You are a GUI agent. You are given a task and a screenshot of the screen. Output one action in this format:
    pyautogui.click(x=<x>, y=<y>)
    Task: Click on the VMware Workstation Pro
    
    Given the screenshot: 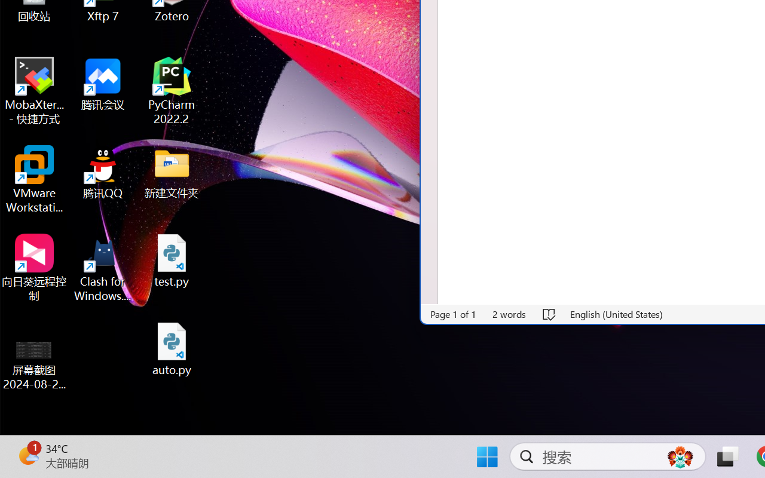 What is the action you would take?
    pyautogui.click(x=35, y=179)
    